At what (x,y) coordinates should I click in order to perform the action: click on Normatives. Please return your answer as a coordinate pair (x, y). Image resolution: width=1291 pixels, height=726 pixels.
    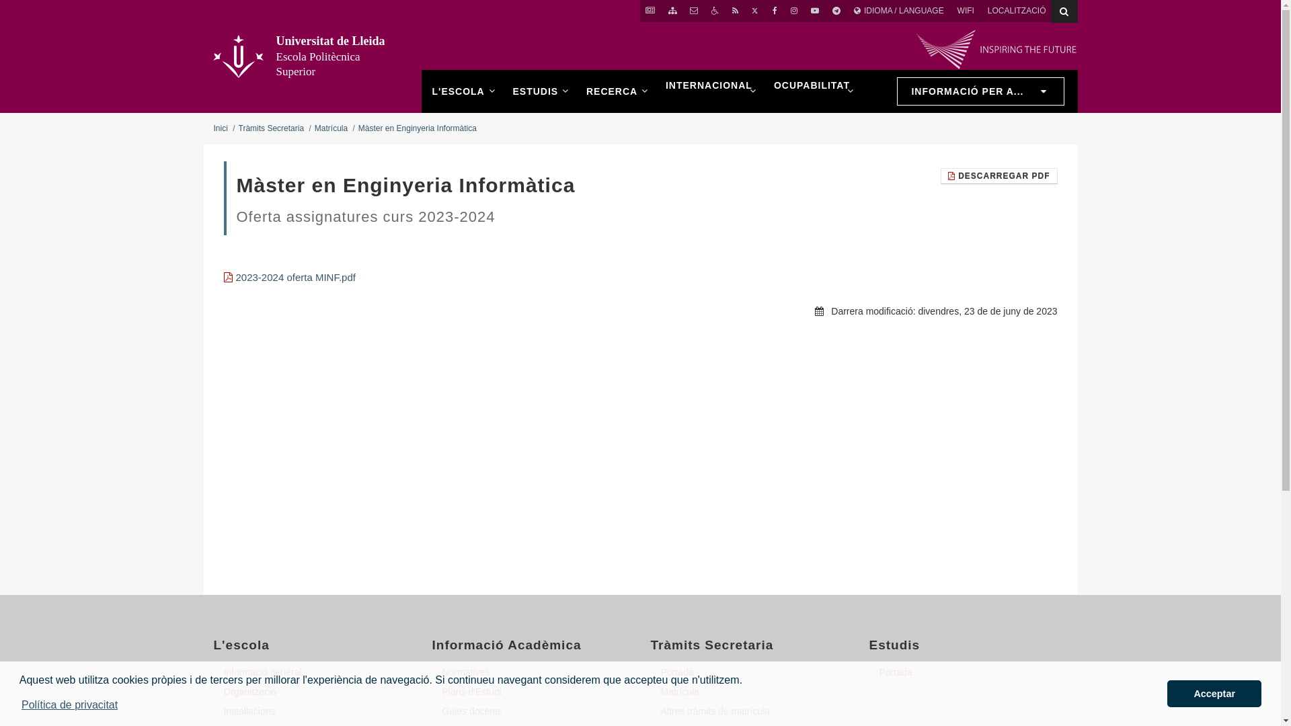
    Looking at the image, I should click on (531, 672).